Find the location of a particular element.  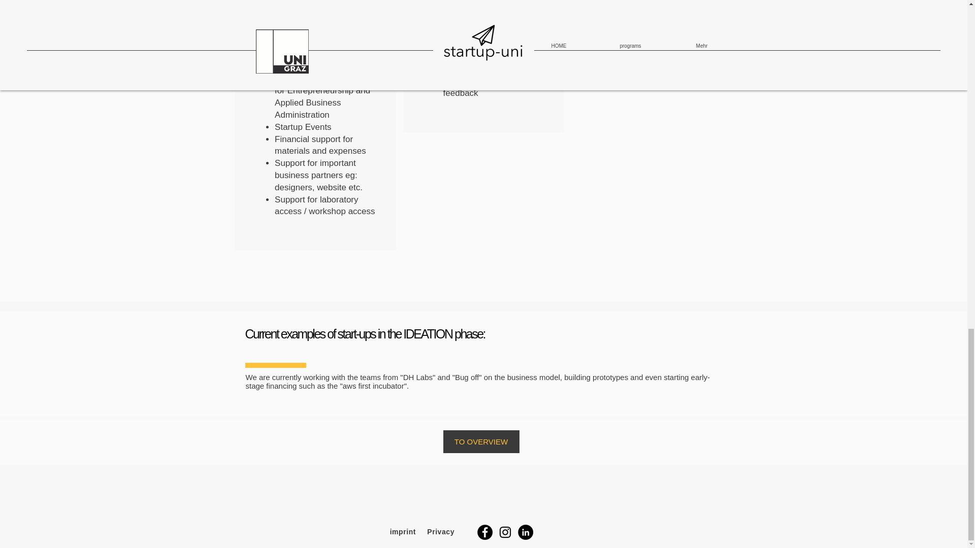

TO OVERVIEW is located at coordinates (480, 441).